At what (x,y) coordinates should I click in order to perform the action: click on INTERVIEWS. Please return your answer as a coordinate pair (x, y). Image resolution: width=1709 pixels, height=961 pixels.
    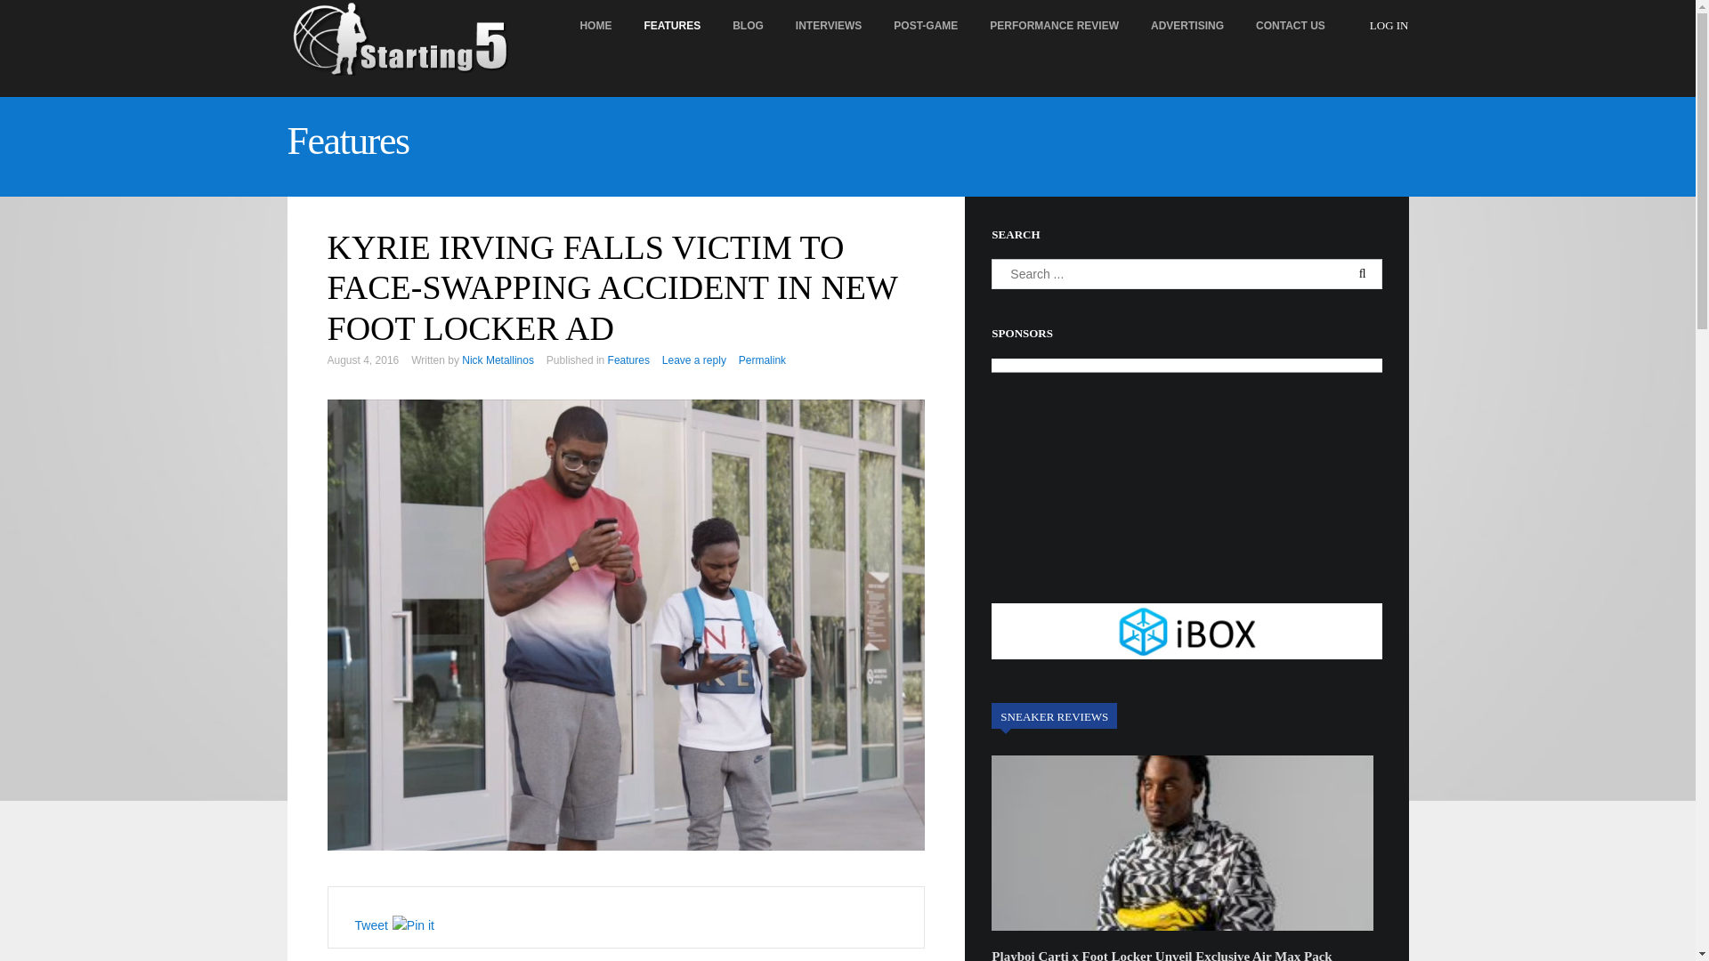
    Looking at the image, I should click on (828, 26).